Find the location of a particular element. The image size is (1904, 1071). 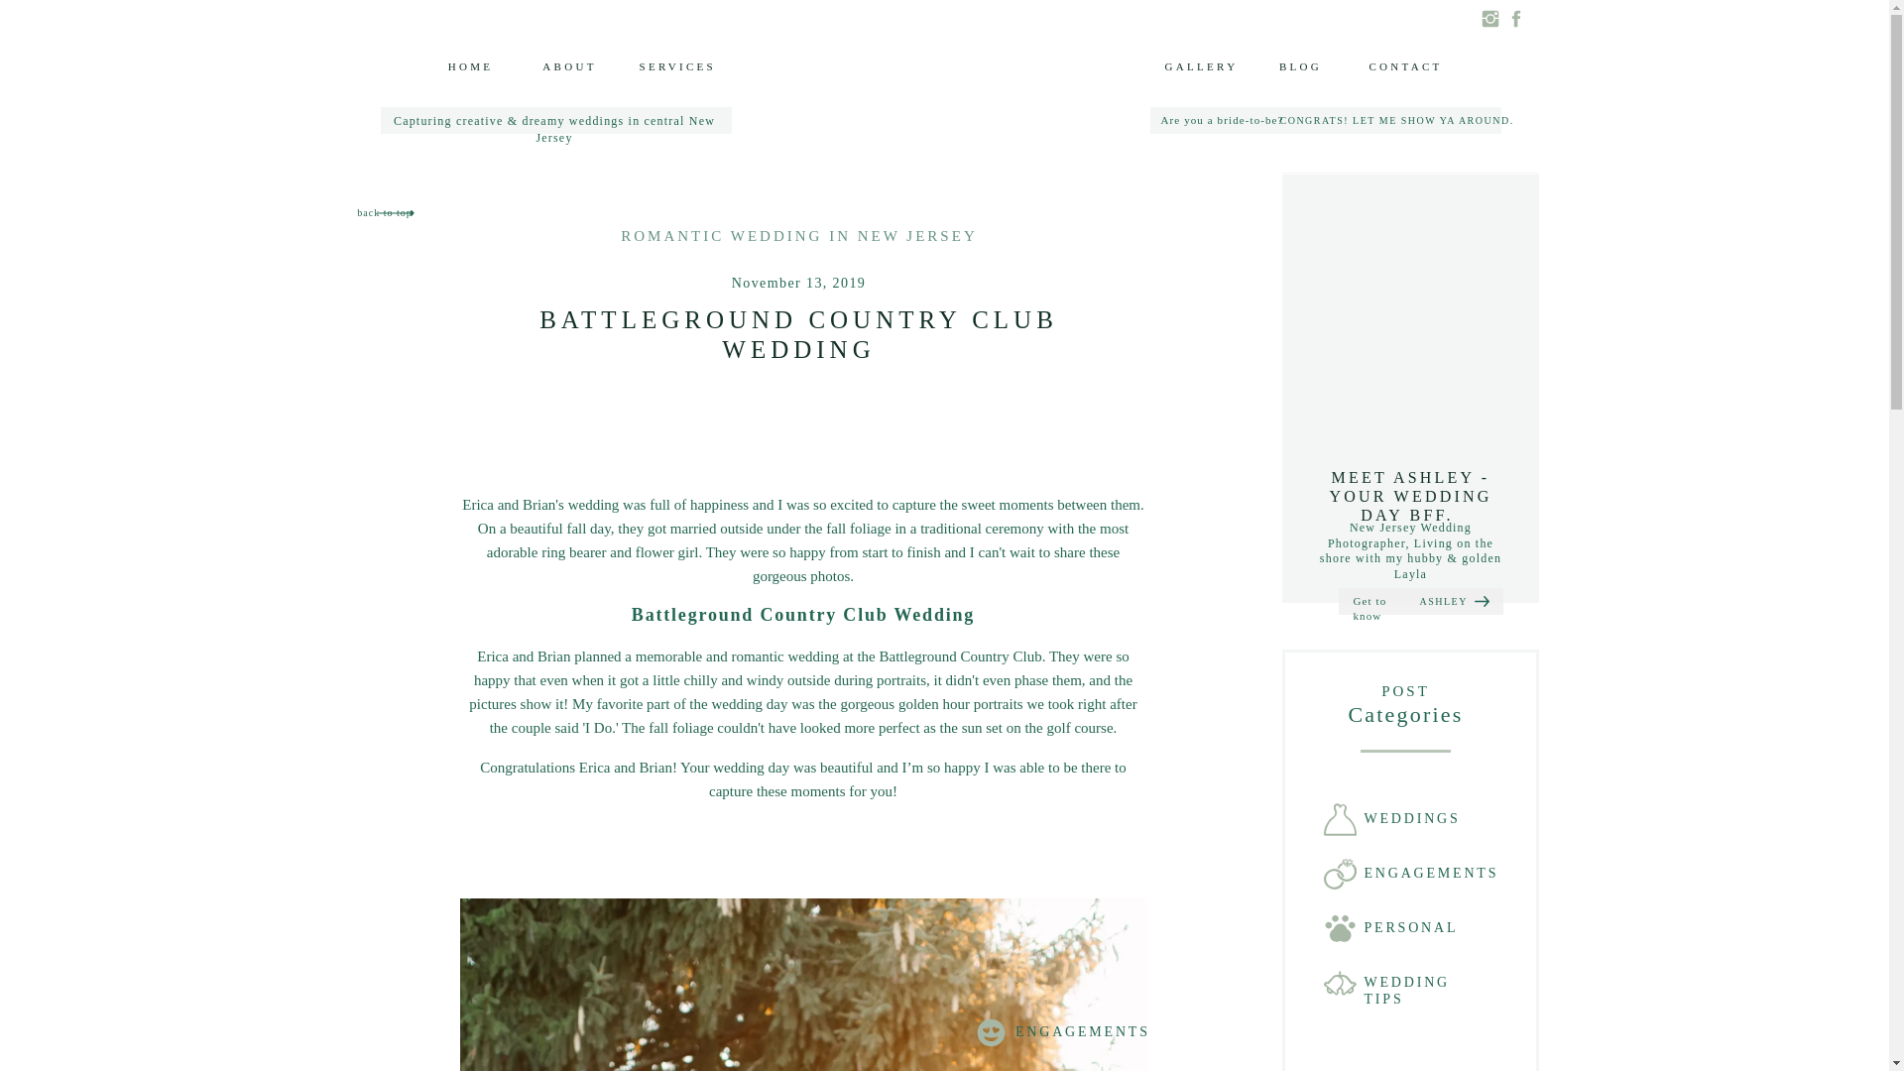

ASHLEY is located at coordinates (1443, 601).